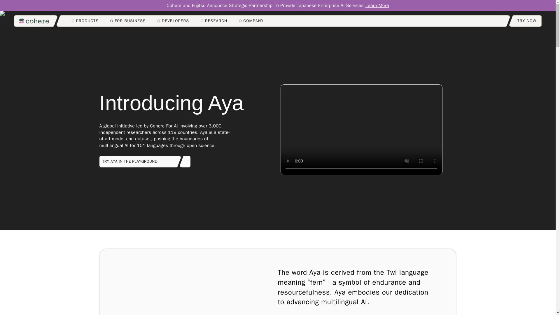 The image size is (560, 315). Describe the element at coordinates (527, 21) in the screenshot. I see `TRY NOW` at that location.